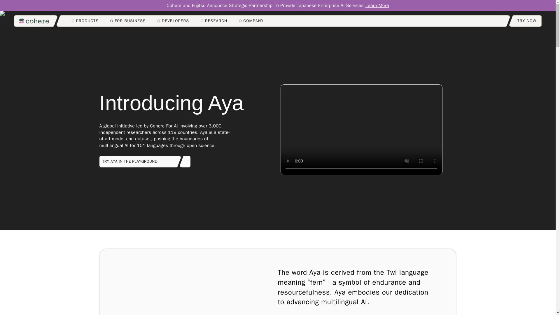 The image size is (560, 315). Describe the element at coordinates (527, 21) in the screenshot. I see `TRY NOW` at that location.